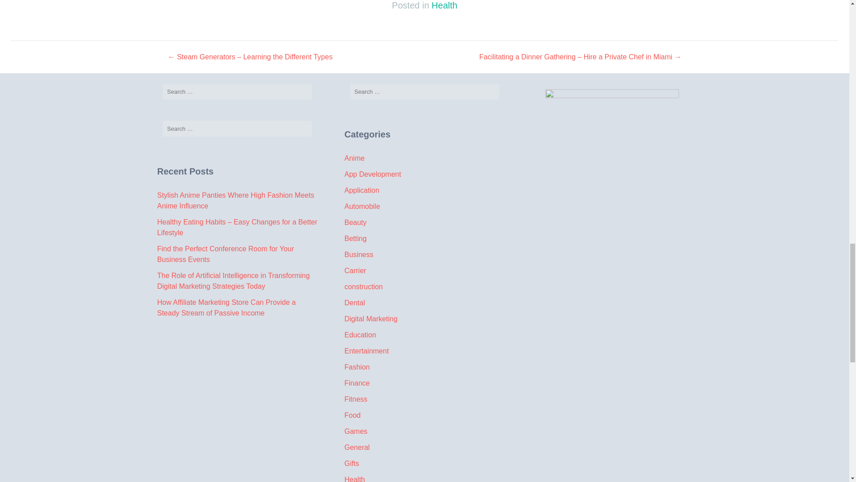  I want to click on Games, so click(355, 431).